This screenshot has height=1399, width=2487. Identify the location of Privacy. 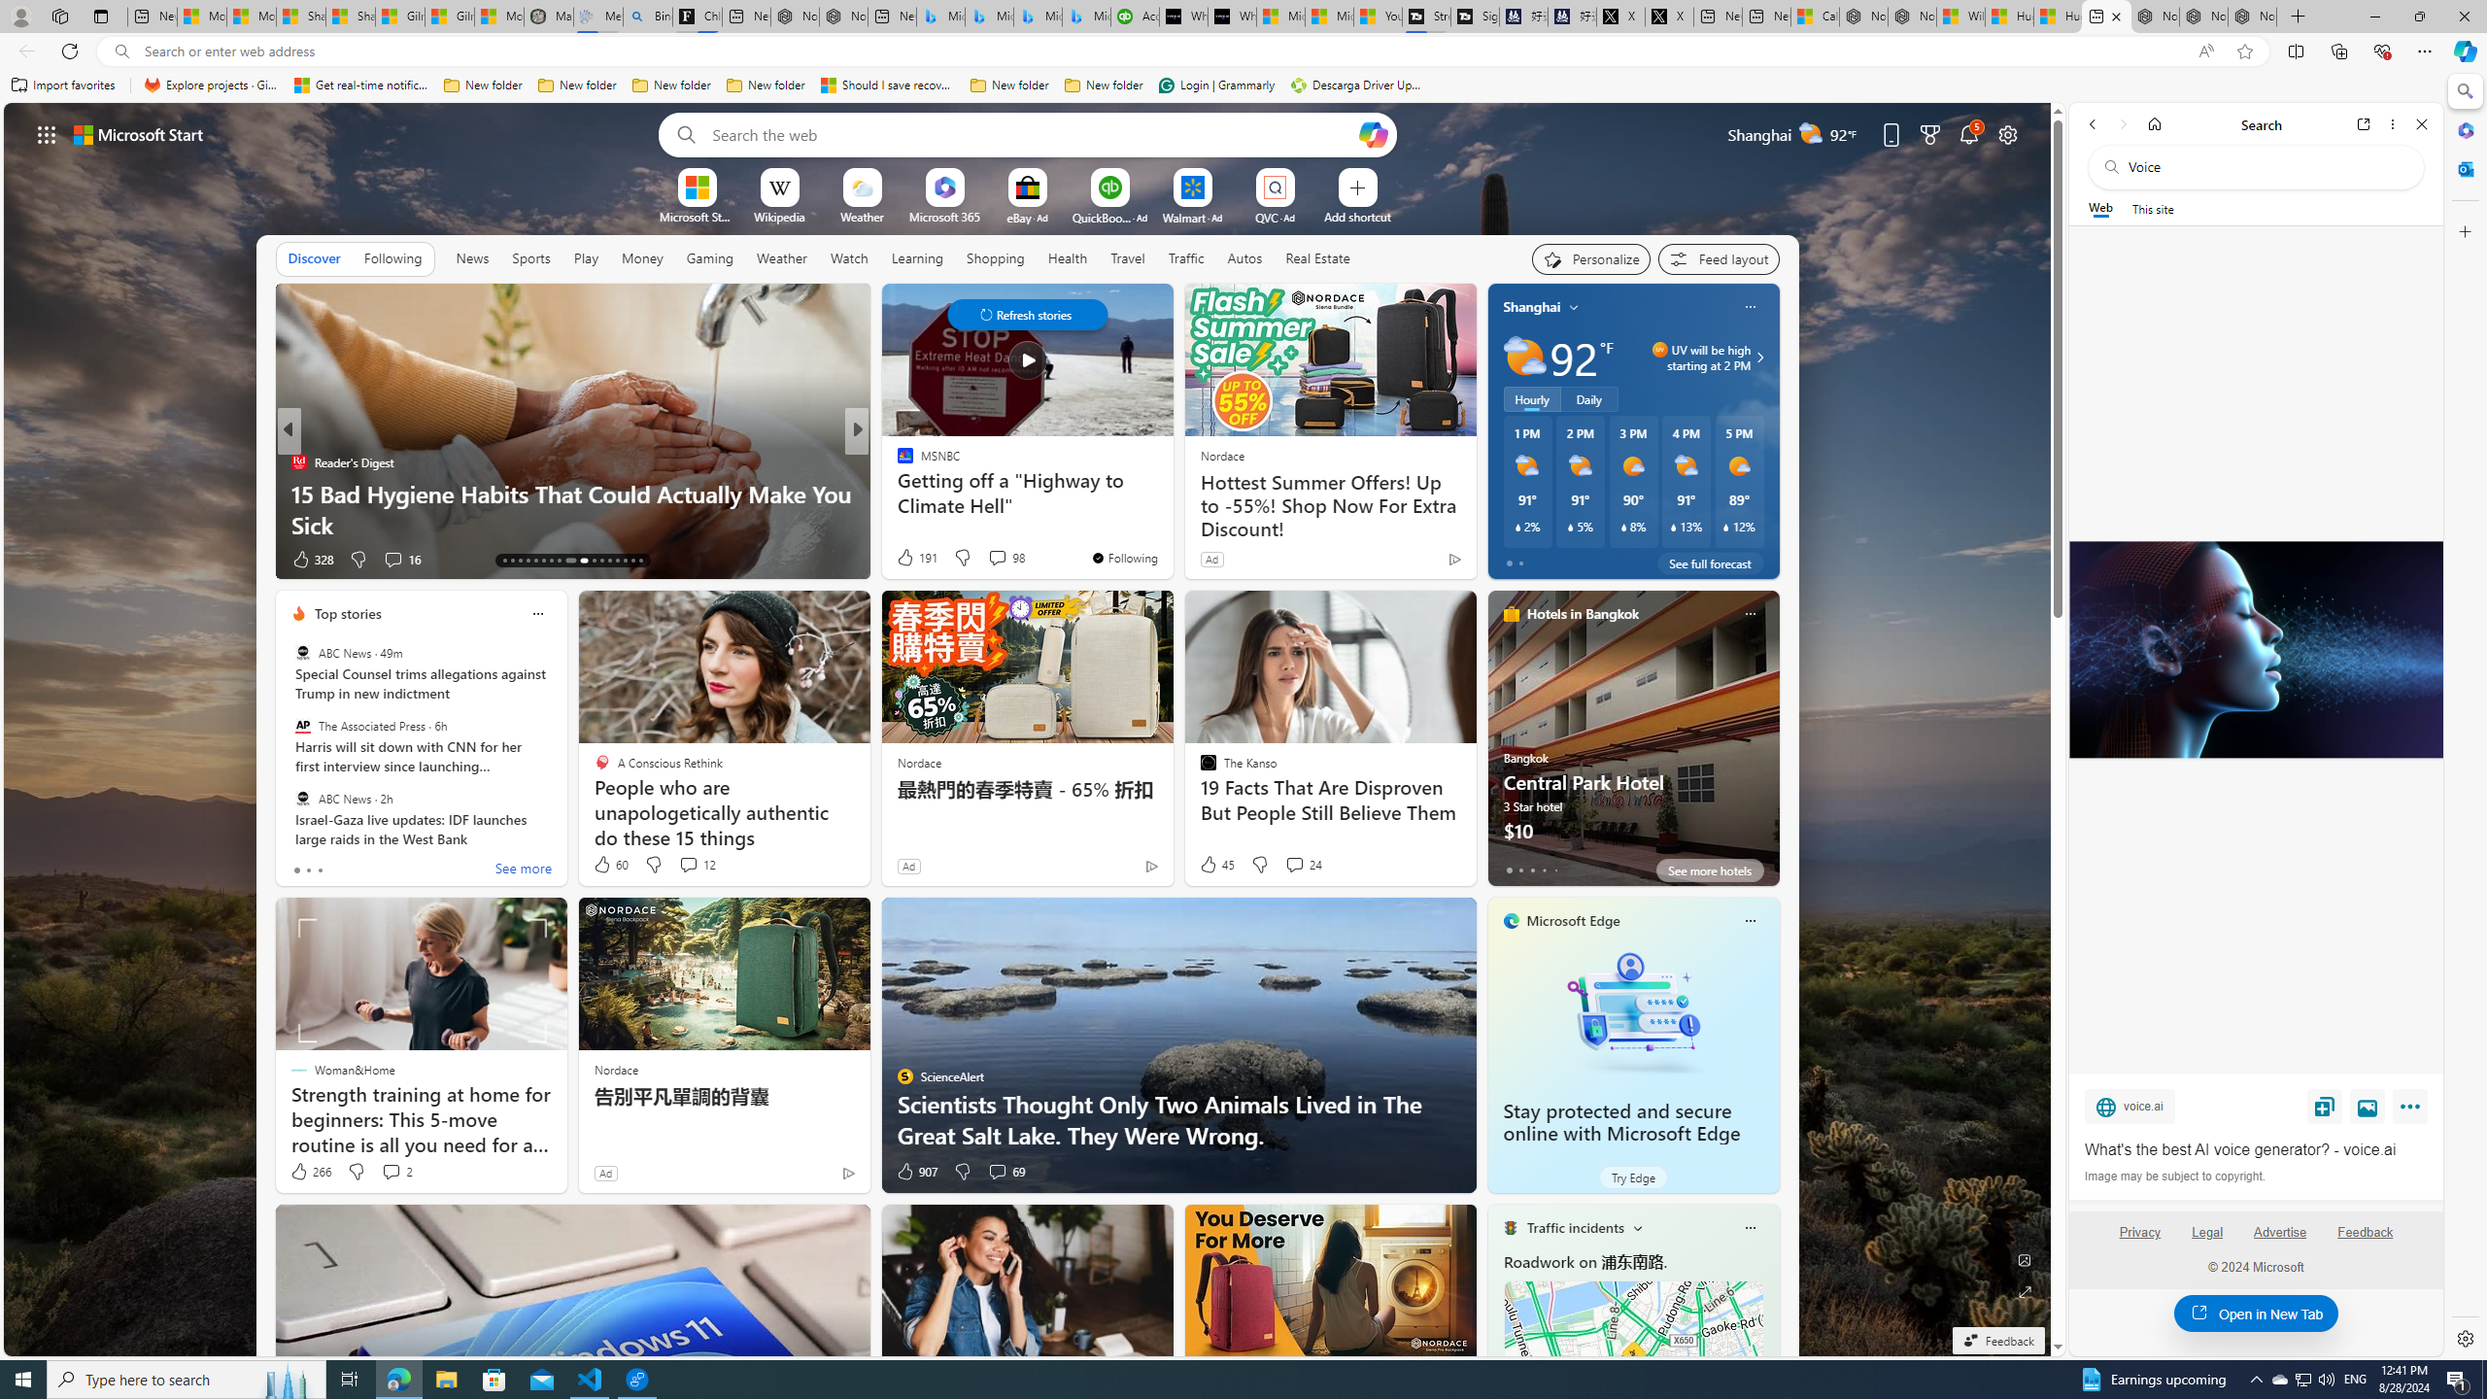
(2139, 1240).